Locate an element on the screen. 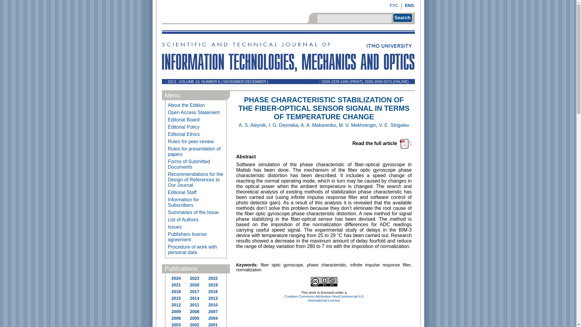  Information for Subscribers is located at coordinates (196, 203).